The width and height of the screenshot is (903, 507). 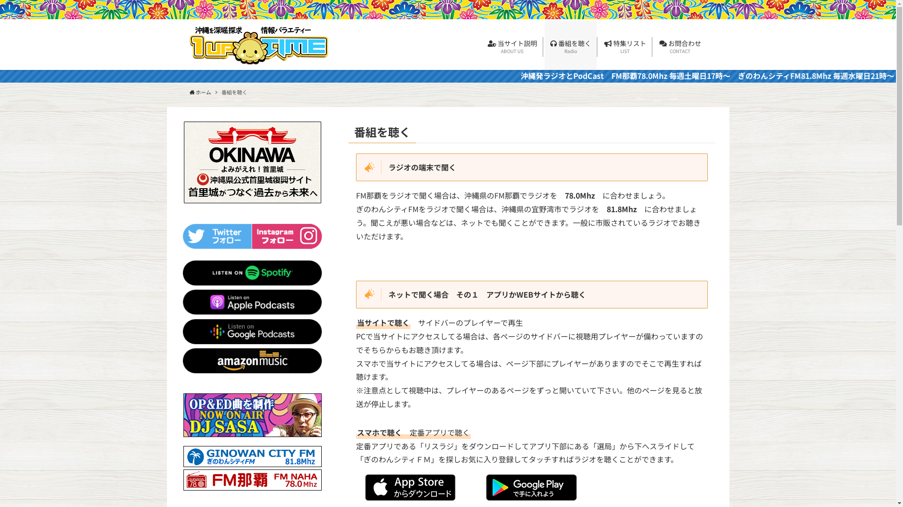 I want to click on search, so click(x=572, y=261).